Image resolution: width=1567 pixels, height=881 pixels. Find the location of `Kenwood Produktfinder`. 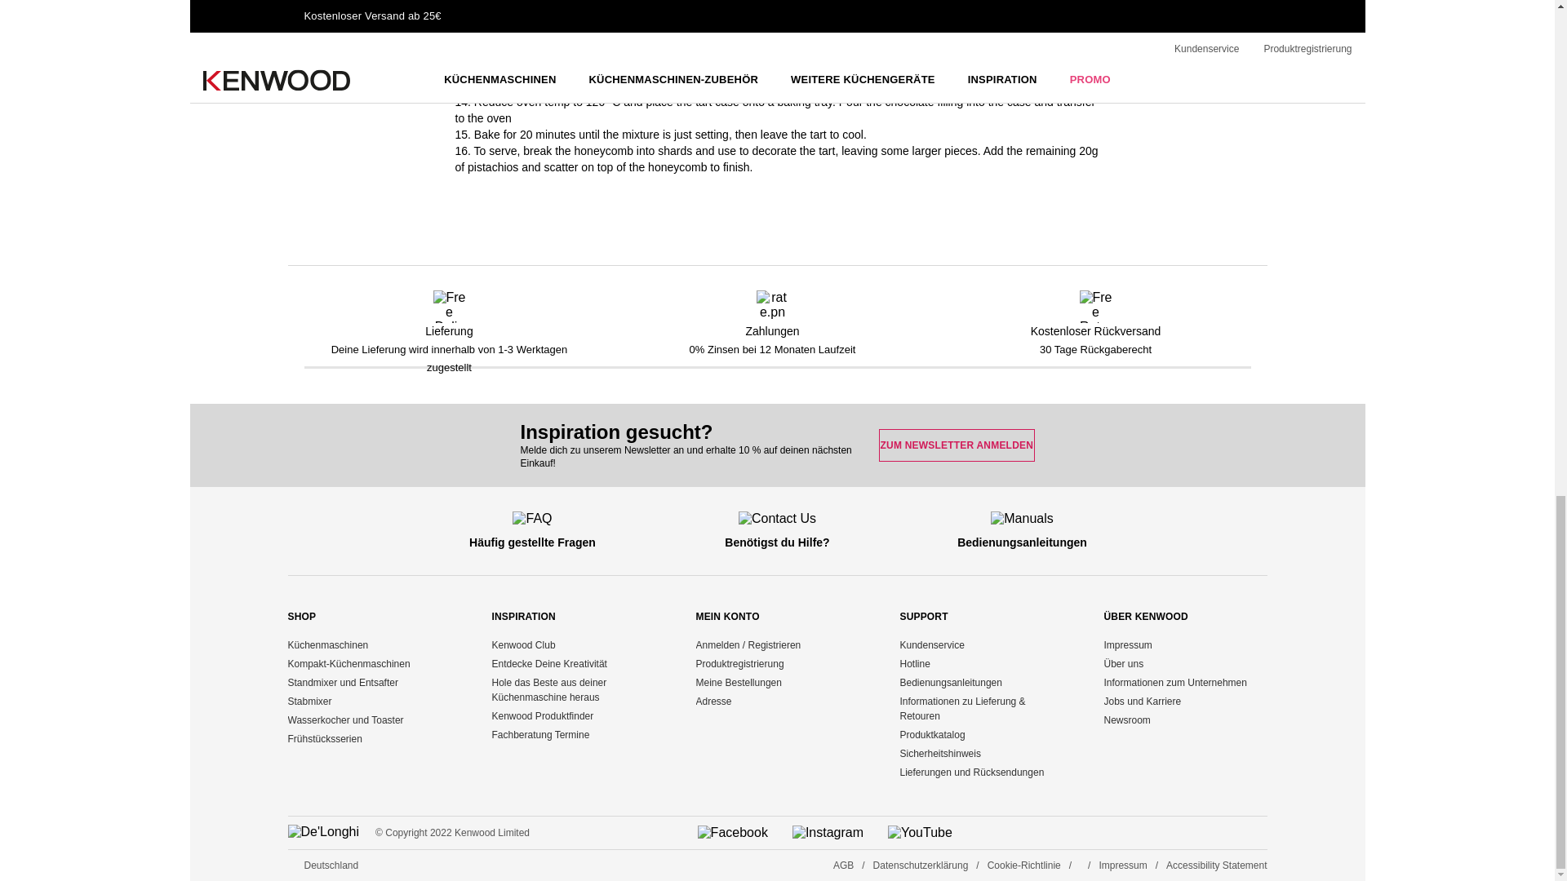

Kenwood Produktfinder is located at coordinates (542, 715).